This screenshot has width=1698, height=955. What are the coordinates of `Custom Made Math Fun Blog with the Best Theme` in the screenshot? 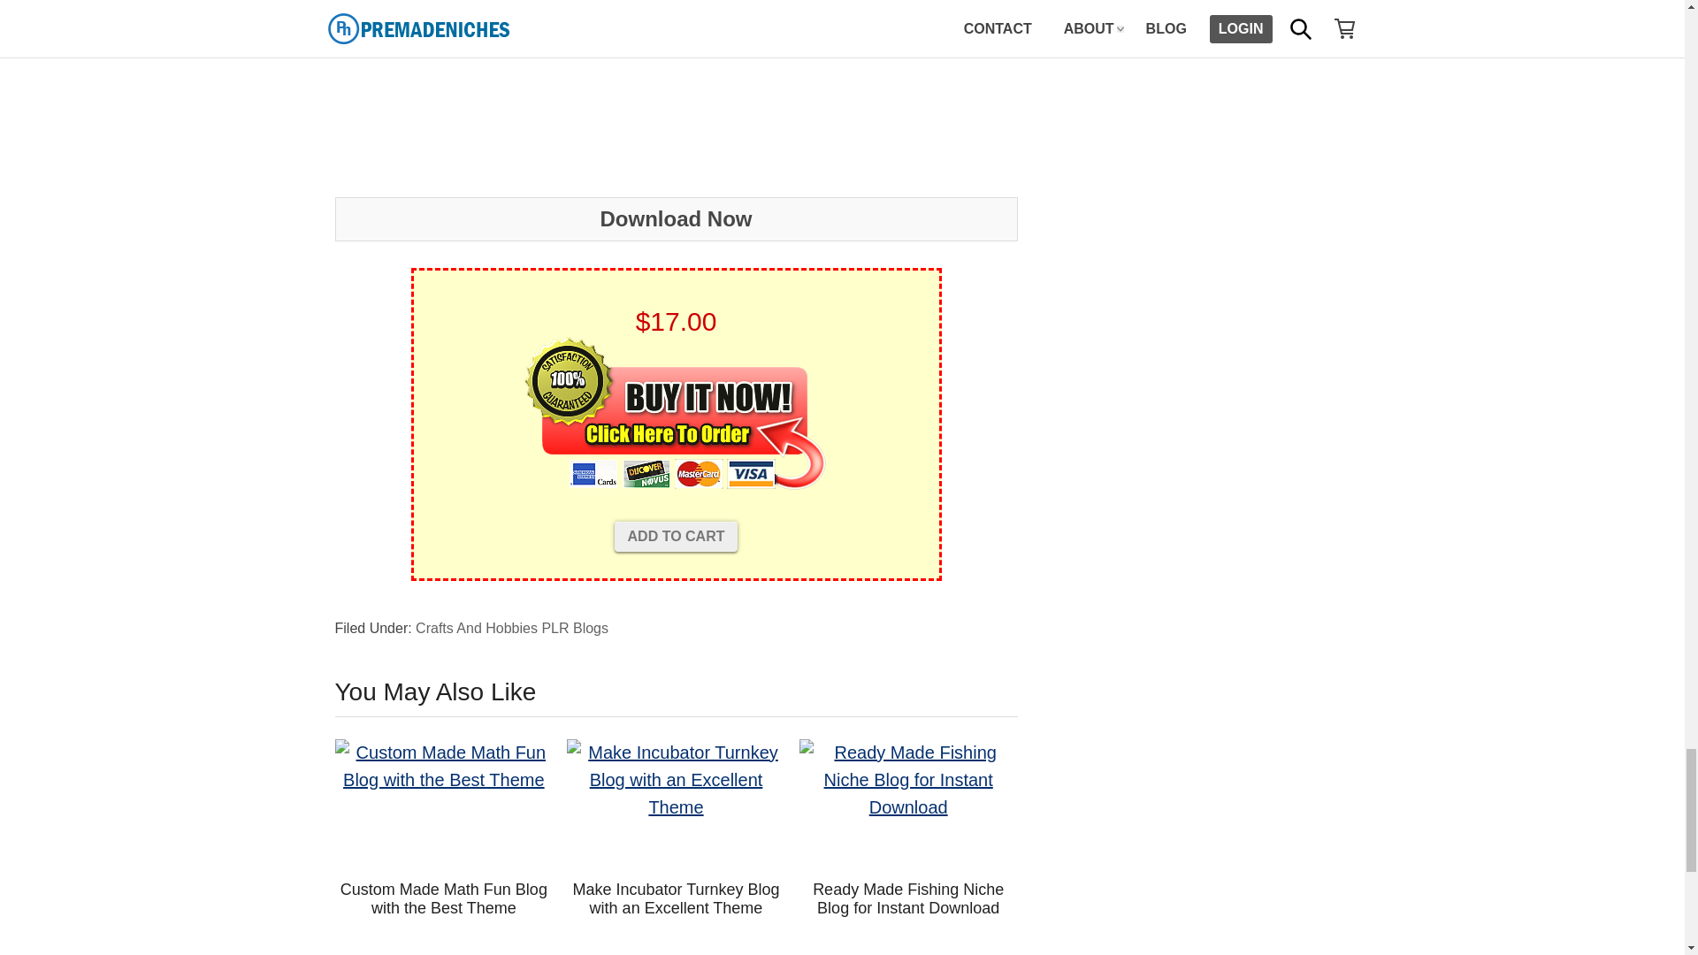 It's located at (444, 804).